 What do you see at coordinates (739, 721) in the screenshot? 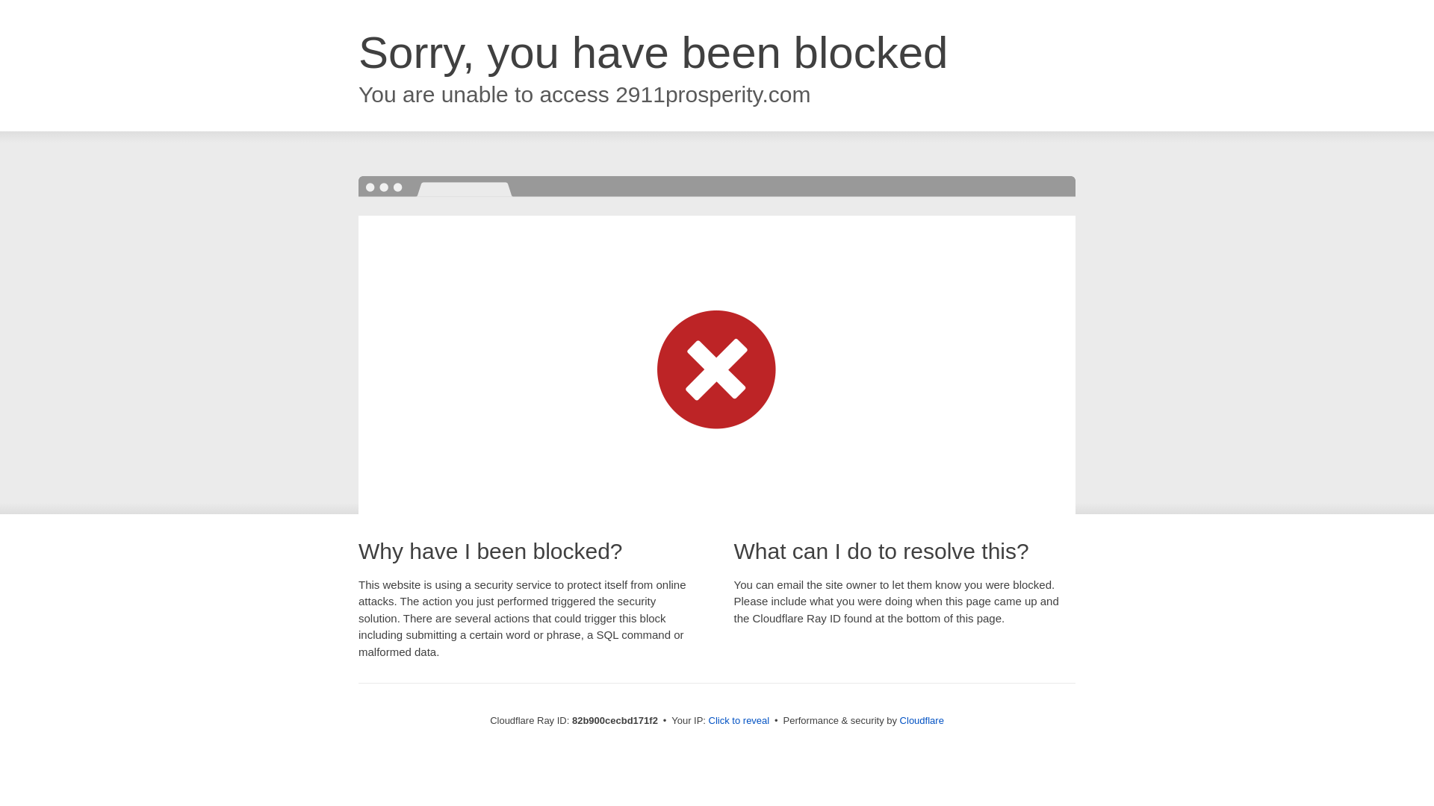
I see `Click to reveal` at bounding box center [739, 721].